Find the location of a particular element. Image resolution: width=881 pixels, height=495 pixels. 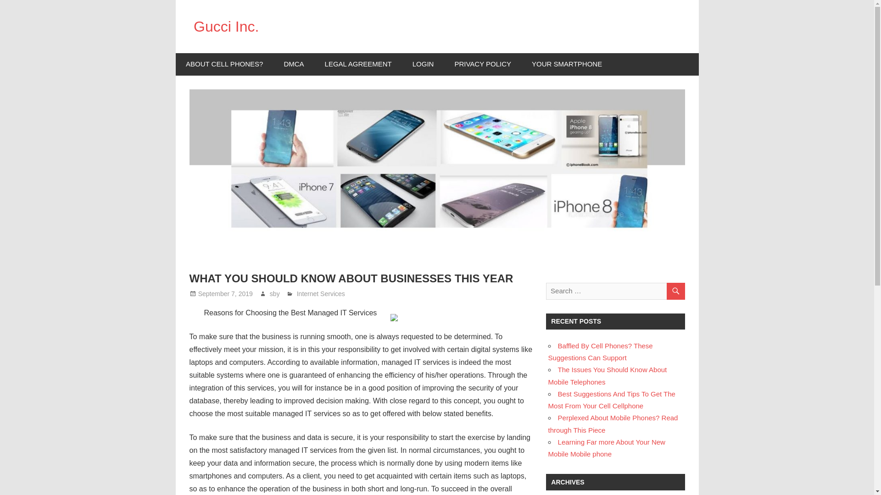

The Issues You Should Know About Mobile Telephones is located at coordinates (608, 376).